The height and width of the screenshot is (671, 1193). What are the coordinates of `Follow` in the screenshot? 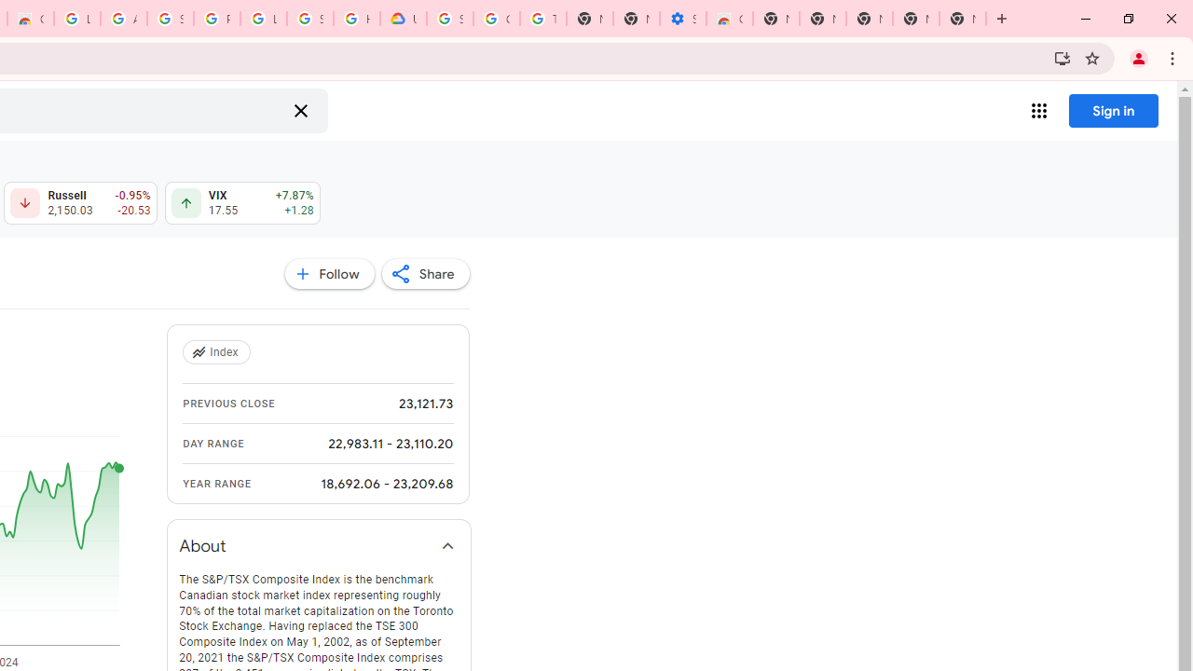 It's located at (329, 274).